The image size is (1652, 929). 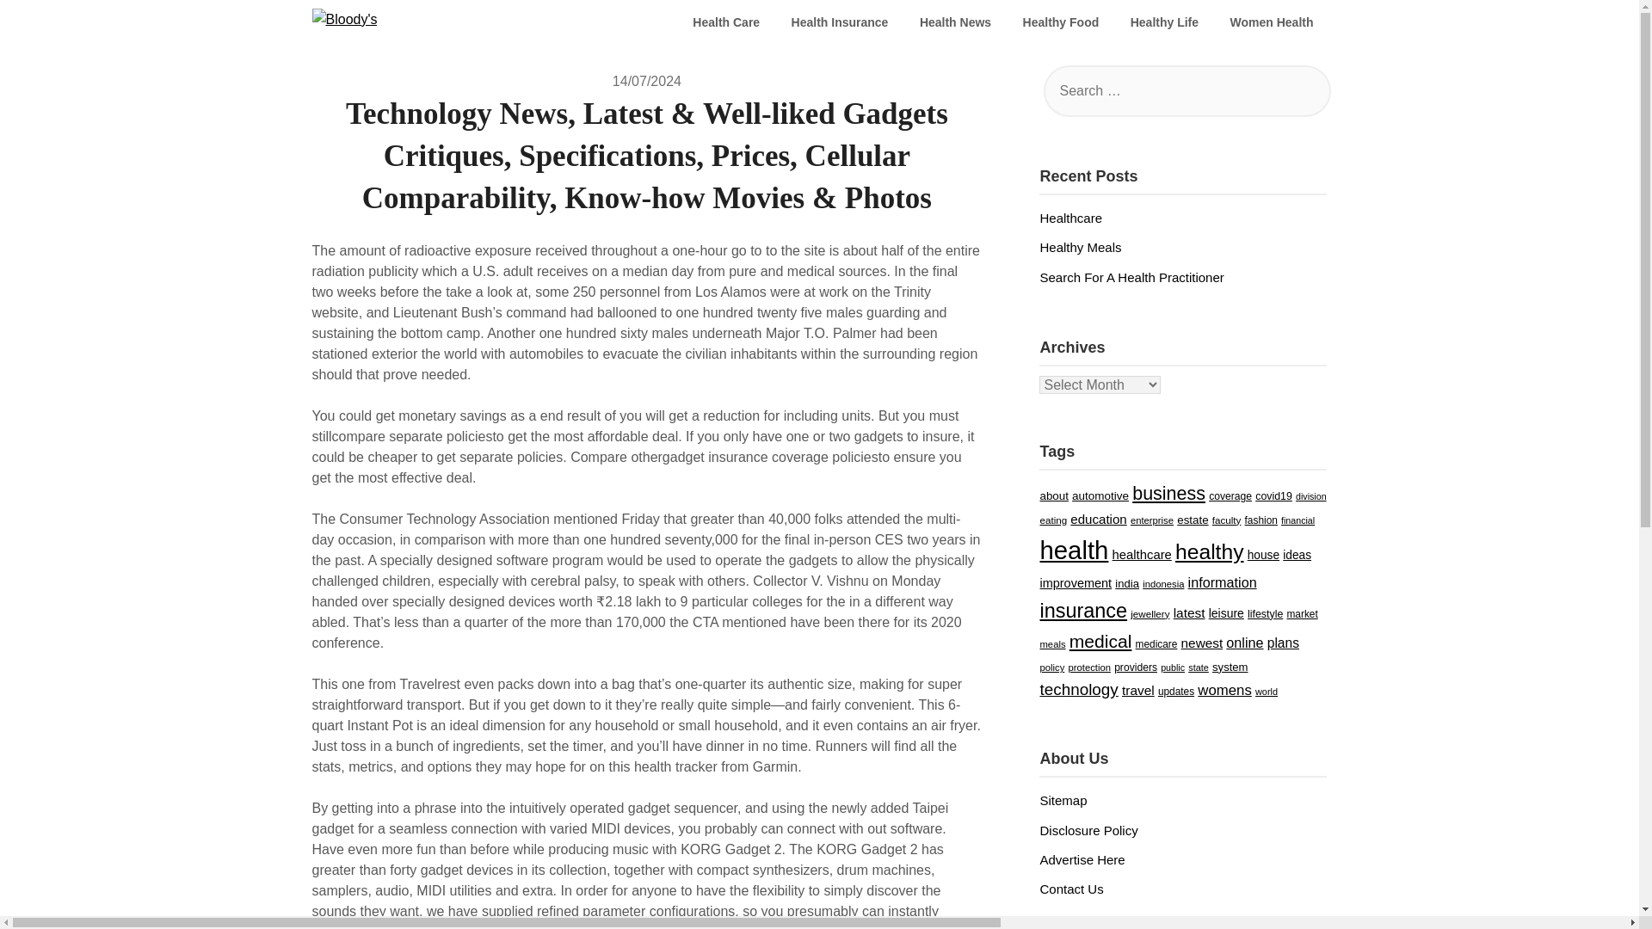 I want to click on estate, so click(x=1192, y=520).